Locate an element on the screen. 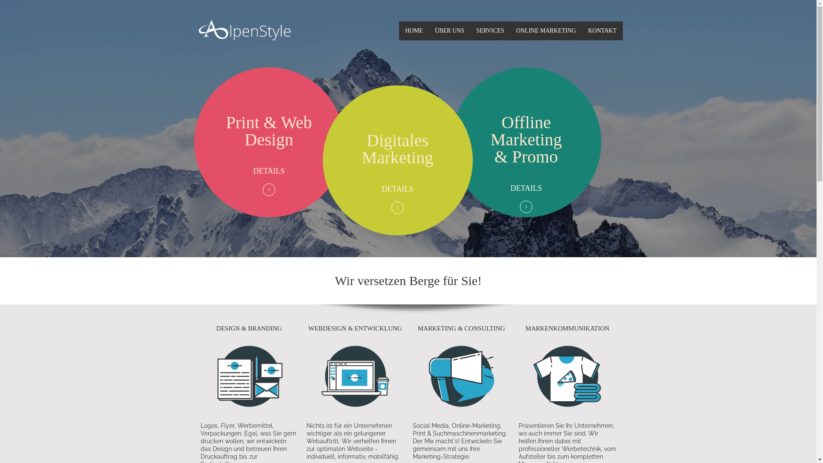  DETAILS is located at coordinates (526, 188).